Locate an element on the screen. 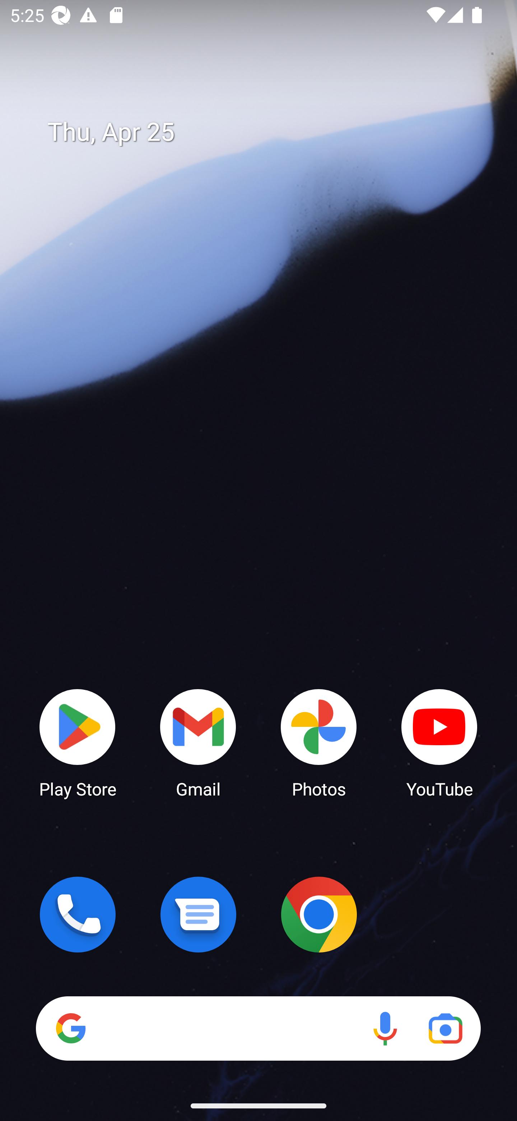  Phone is located at coordinates (78, 914).